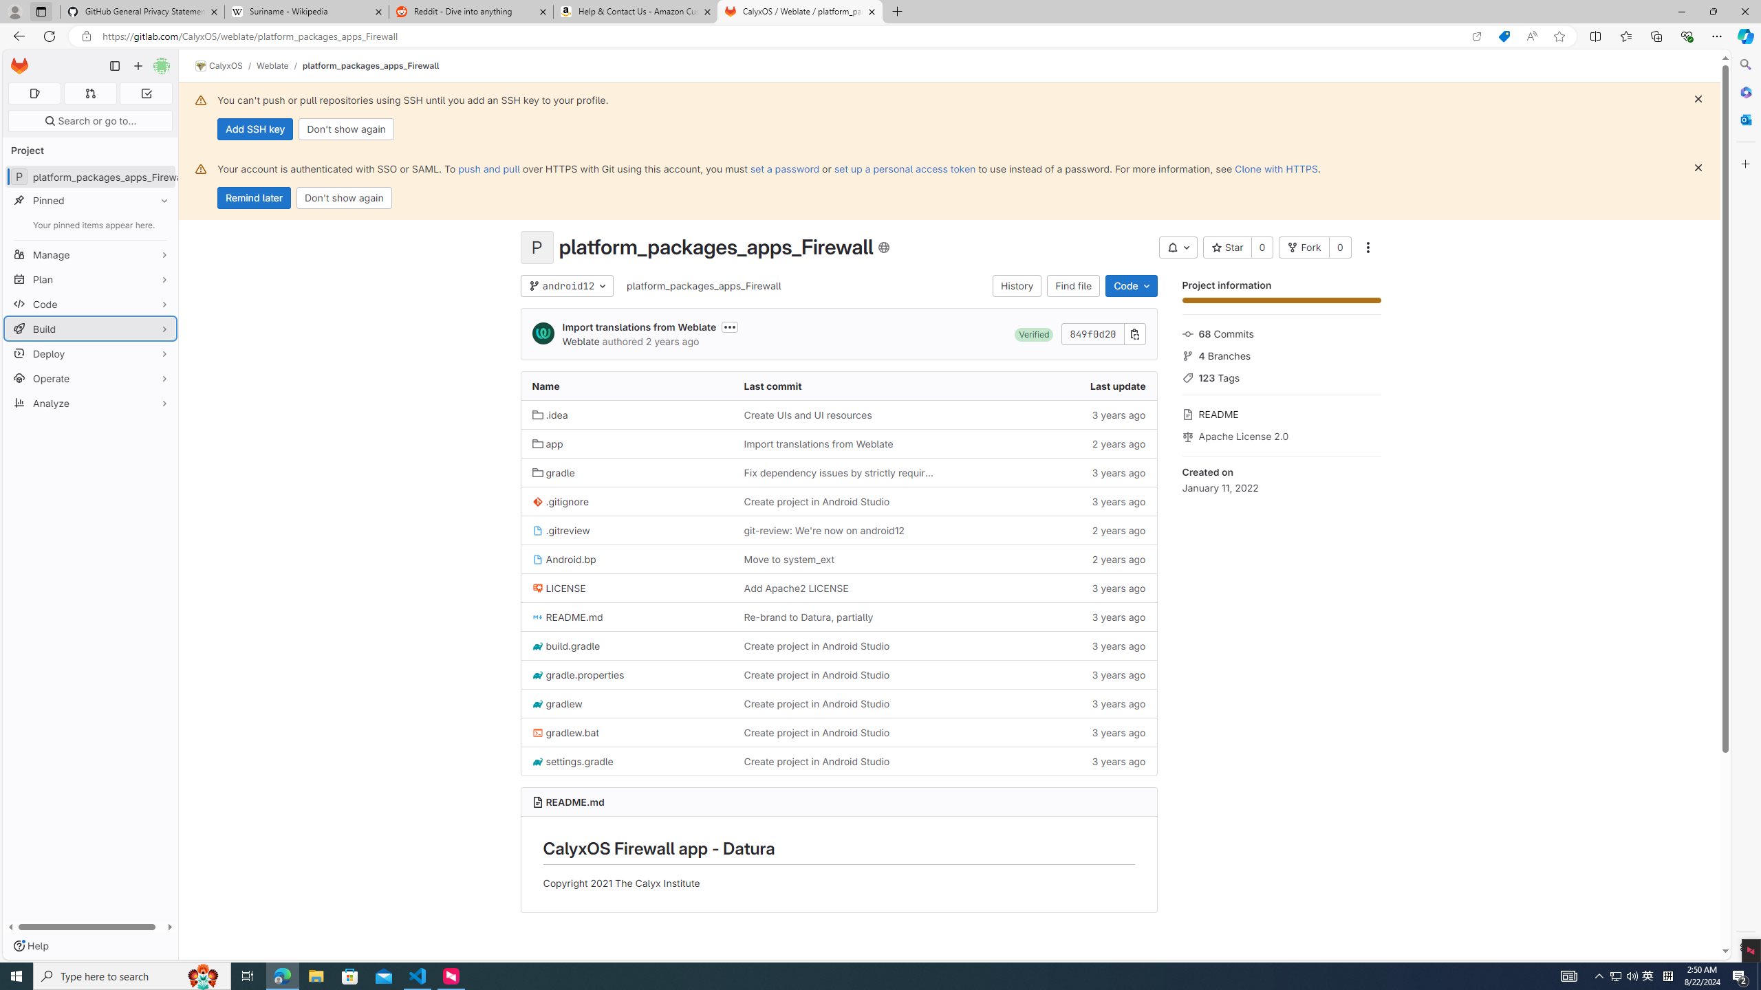  What do you see at coordinates (567, 286) in the screenshot?
I see `android12` at bounding box center [567, 286].